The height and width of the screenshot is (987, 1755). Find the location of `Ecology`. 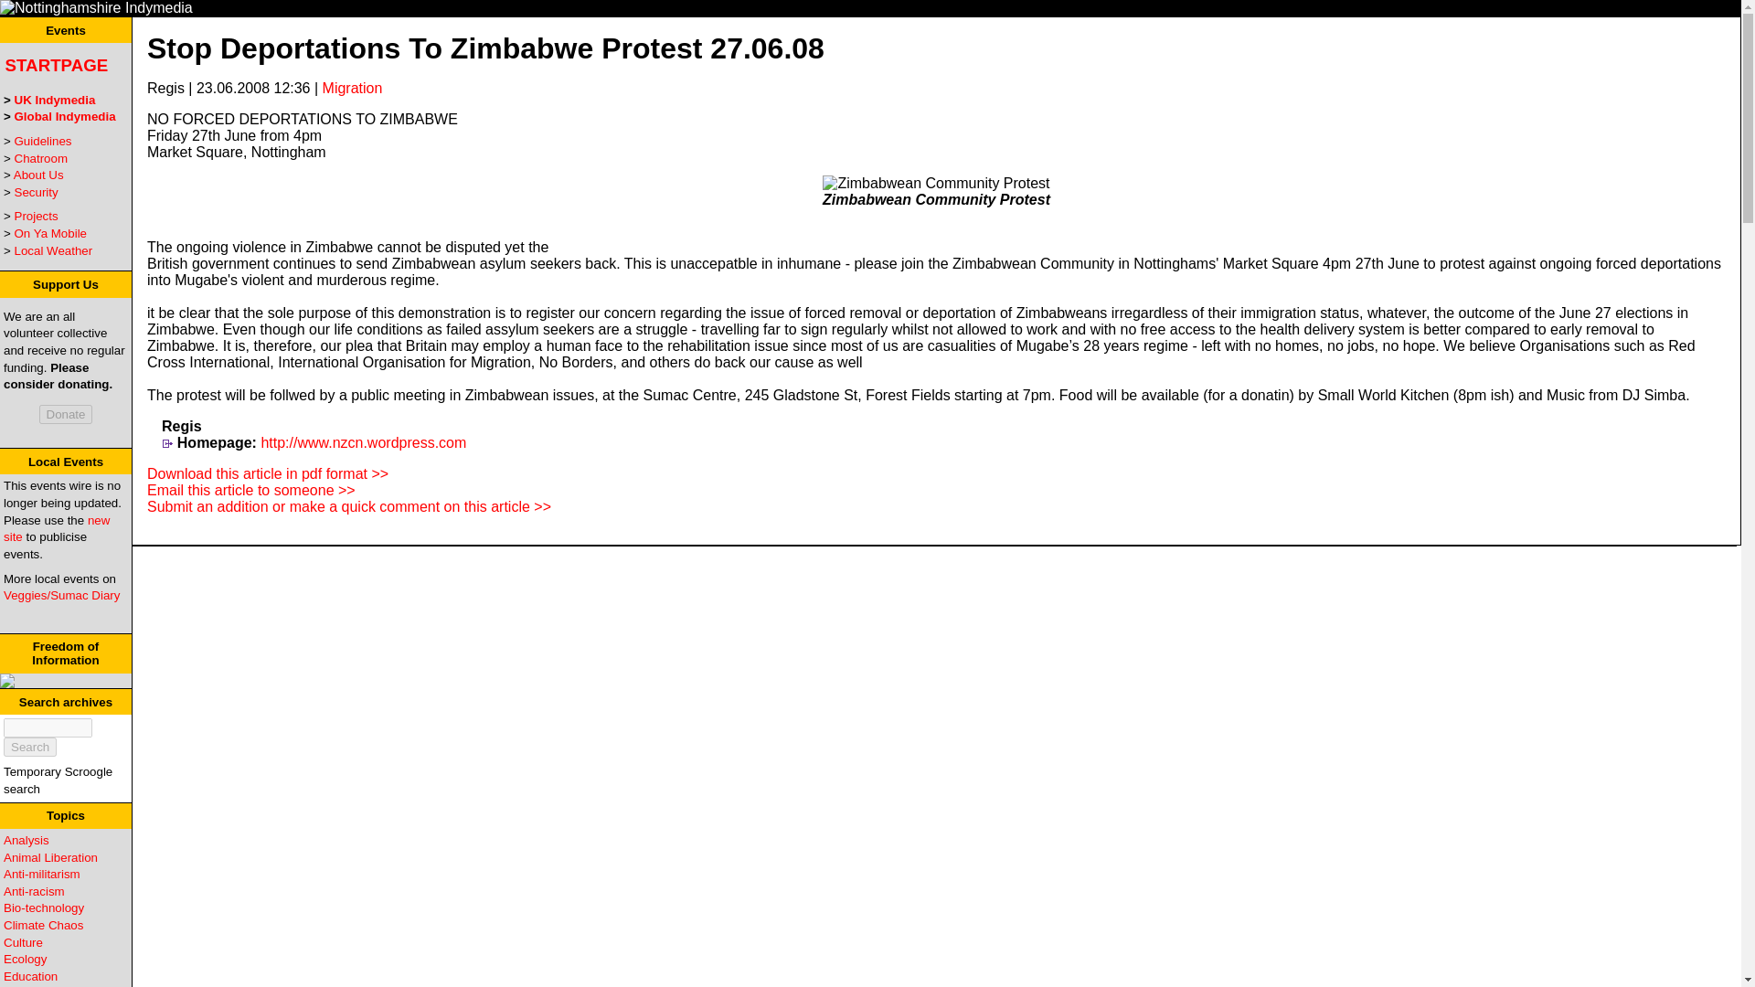

Ecology is located at coordinates (25, 960).